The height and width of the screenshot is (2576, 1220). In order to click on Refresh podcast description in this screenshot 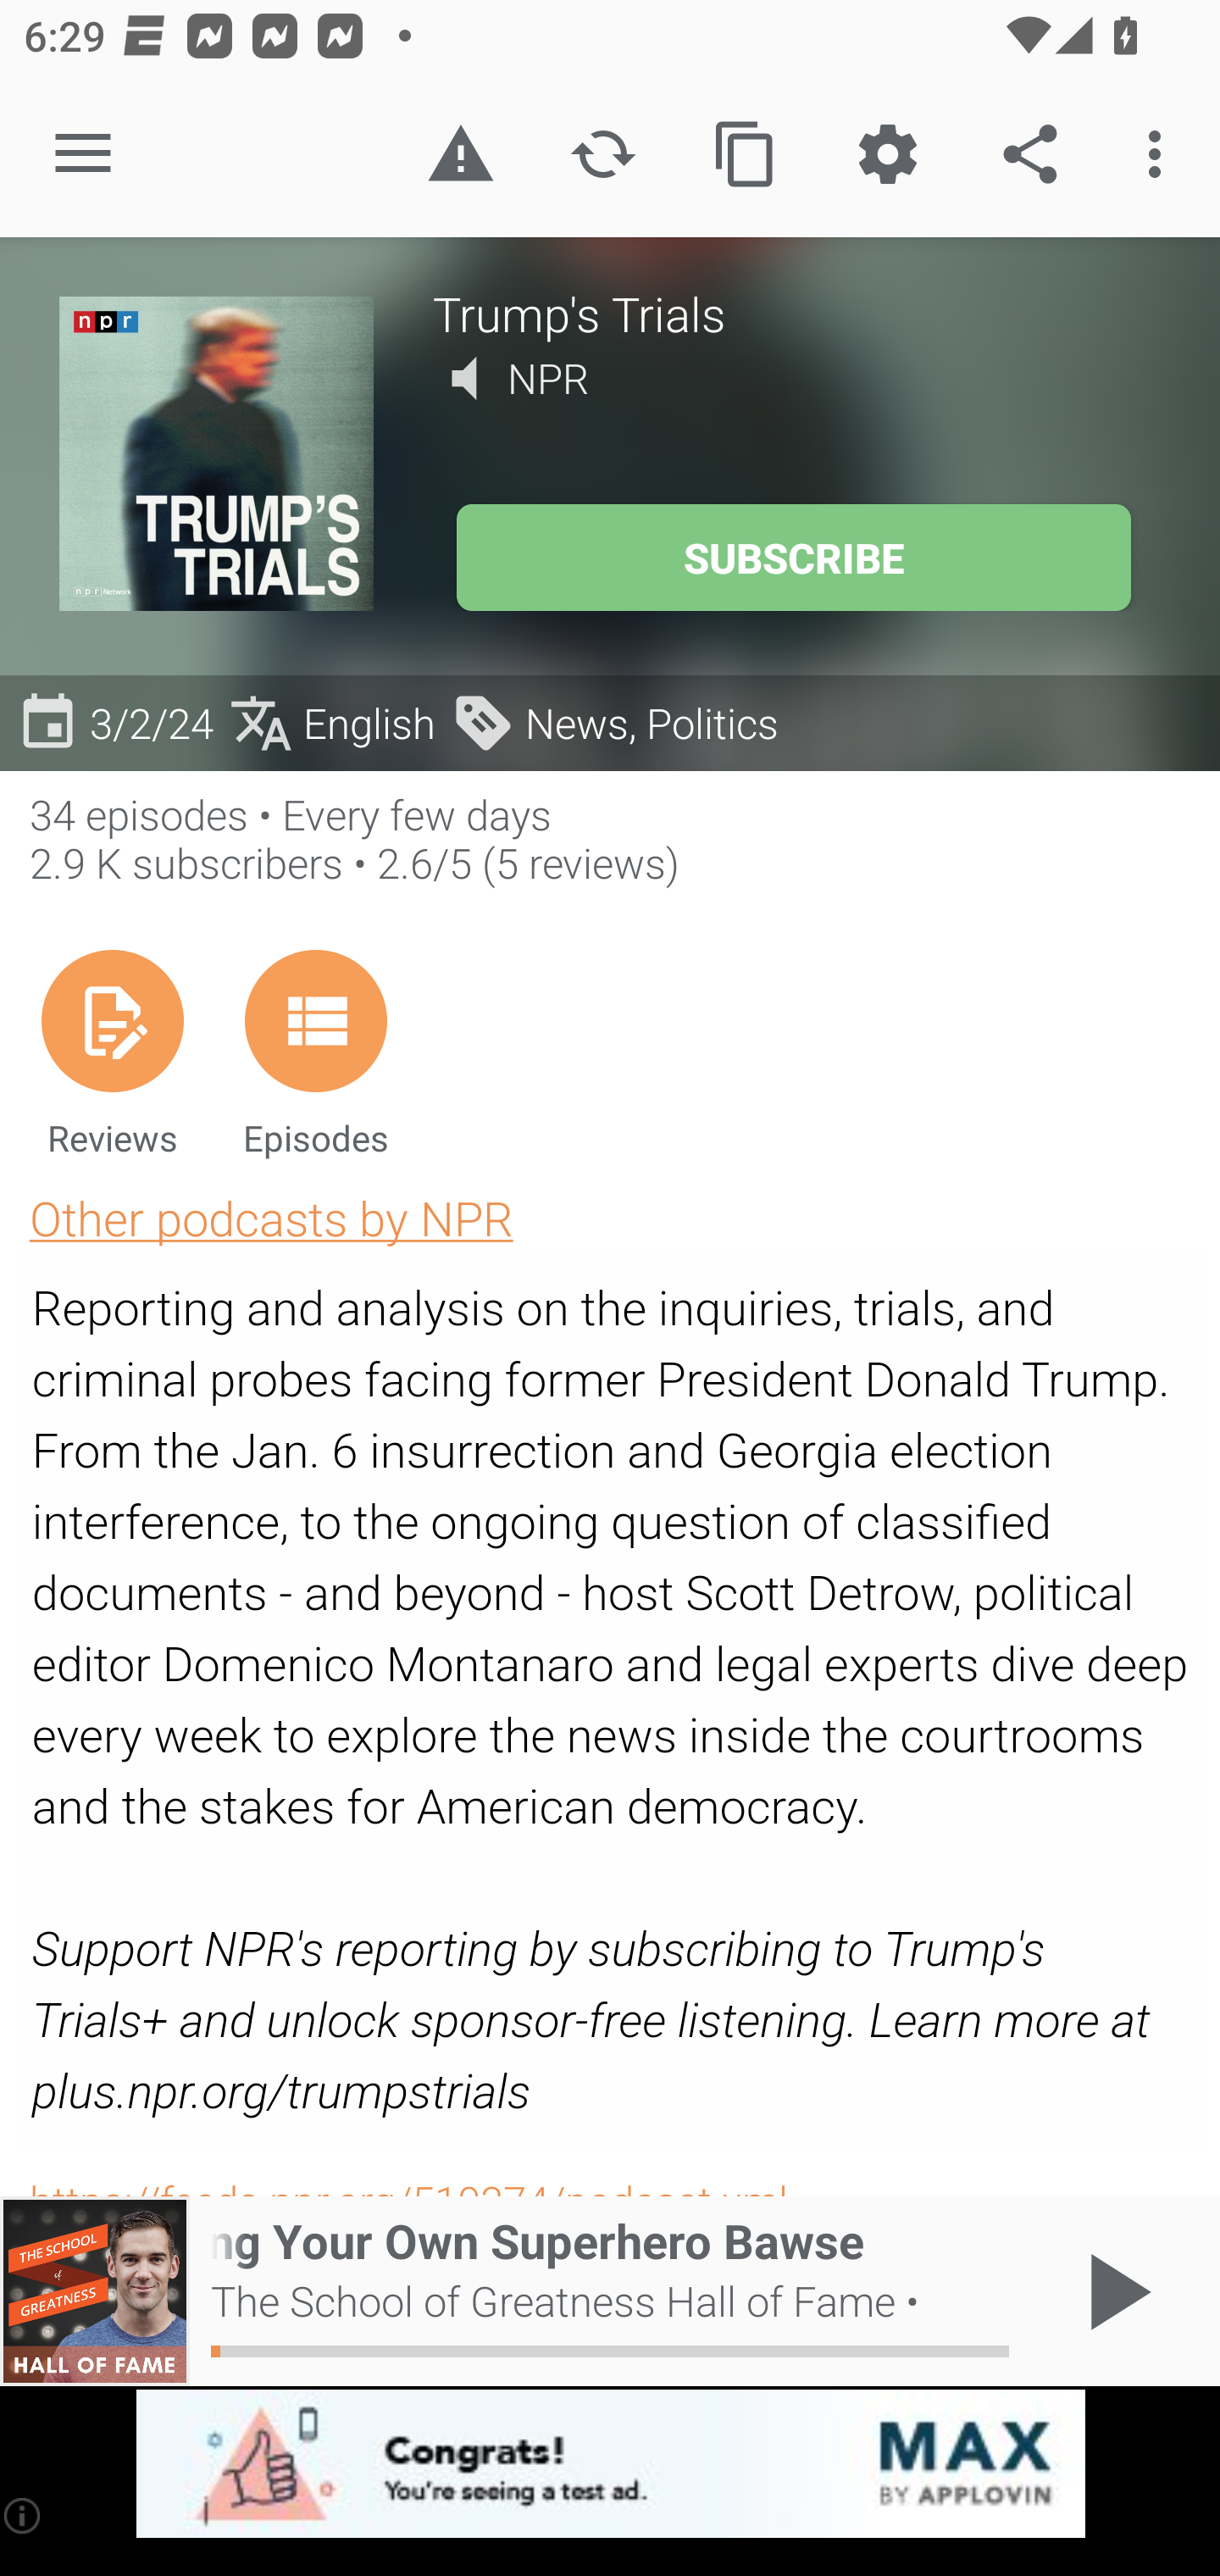, I will do `click(603, 154)`.